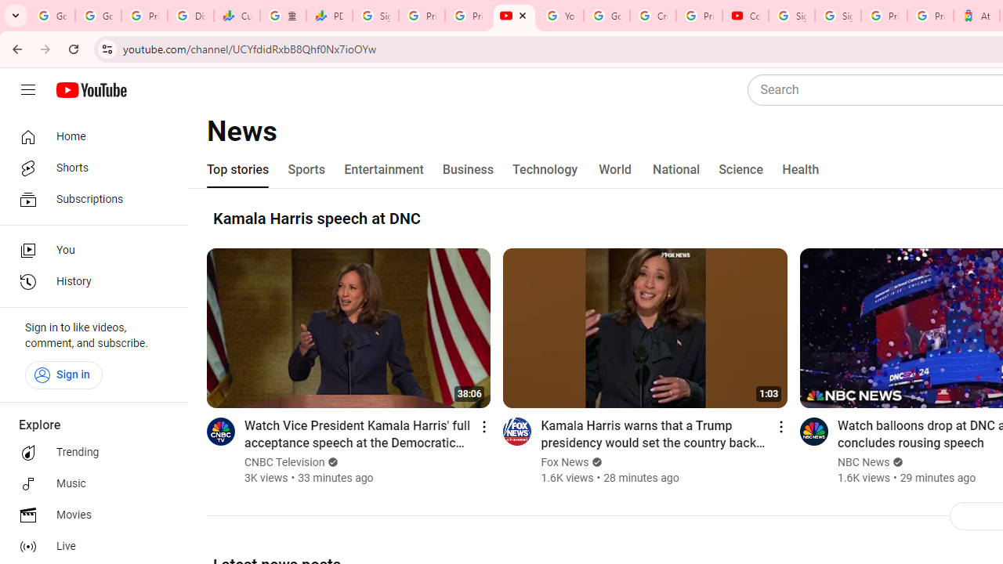 The image size is (1003, 564). Describe the element at coordinates (89, 282) in the screenshot. I see `History` at that location.